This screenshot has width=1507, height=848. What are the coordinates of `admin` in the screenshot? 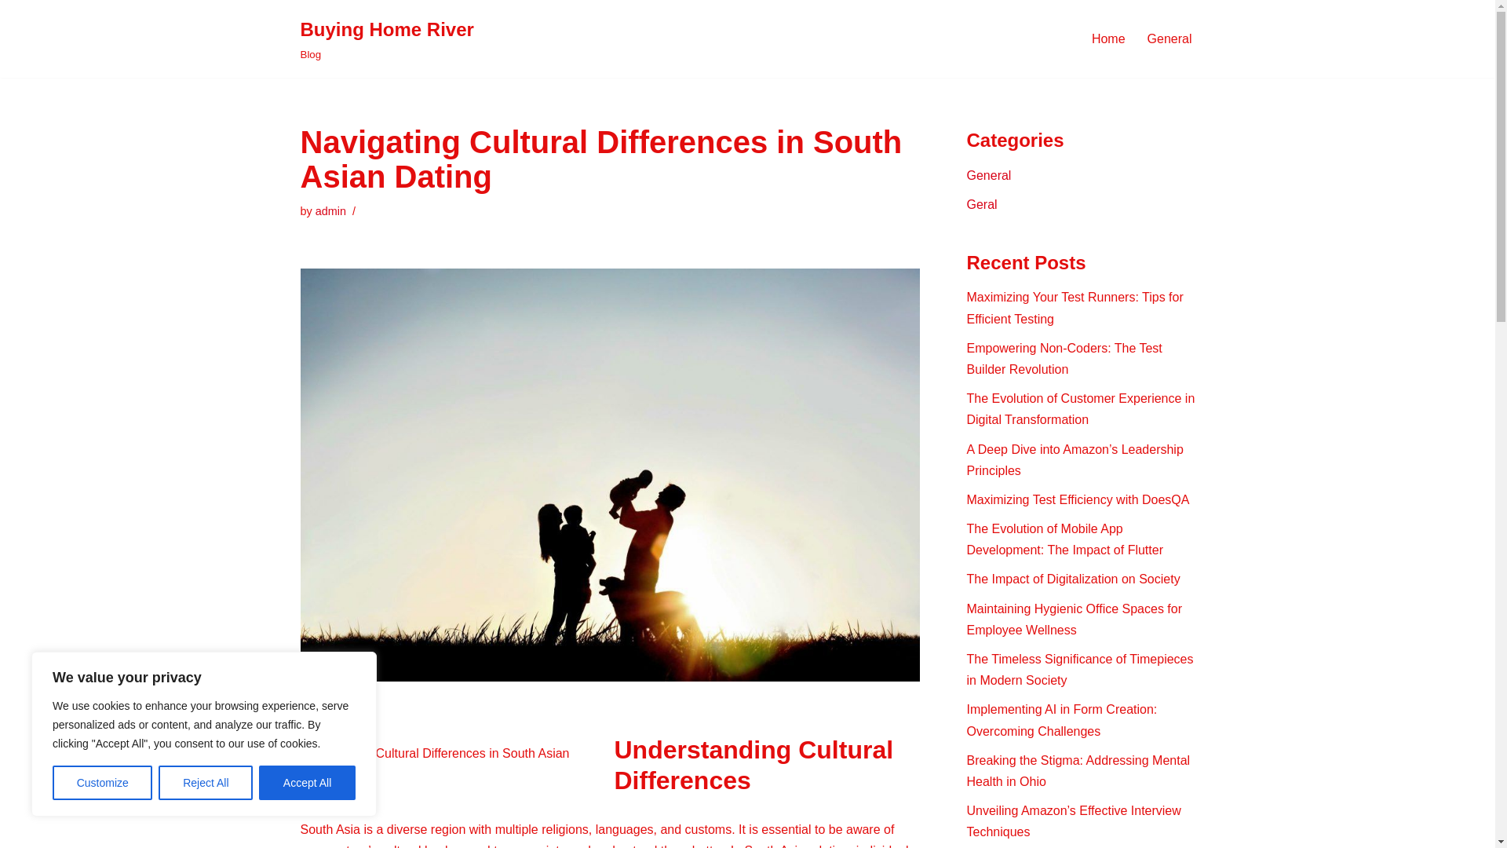 It's located at (1064, 359).